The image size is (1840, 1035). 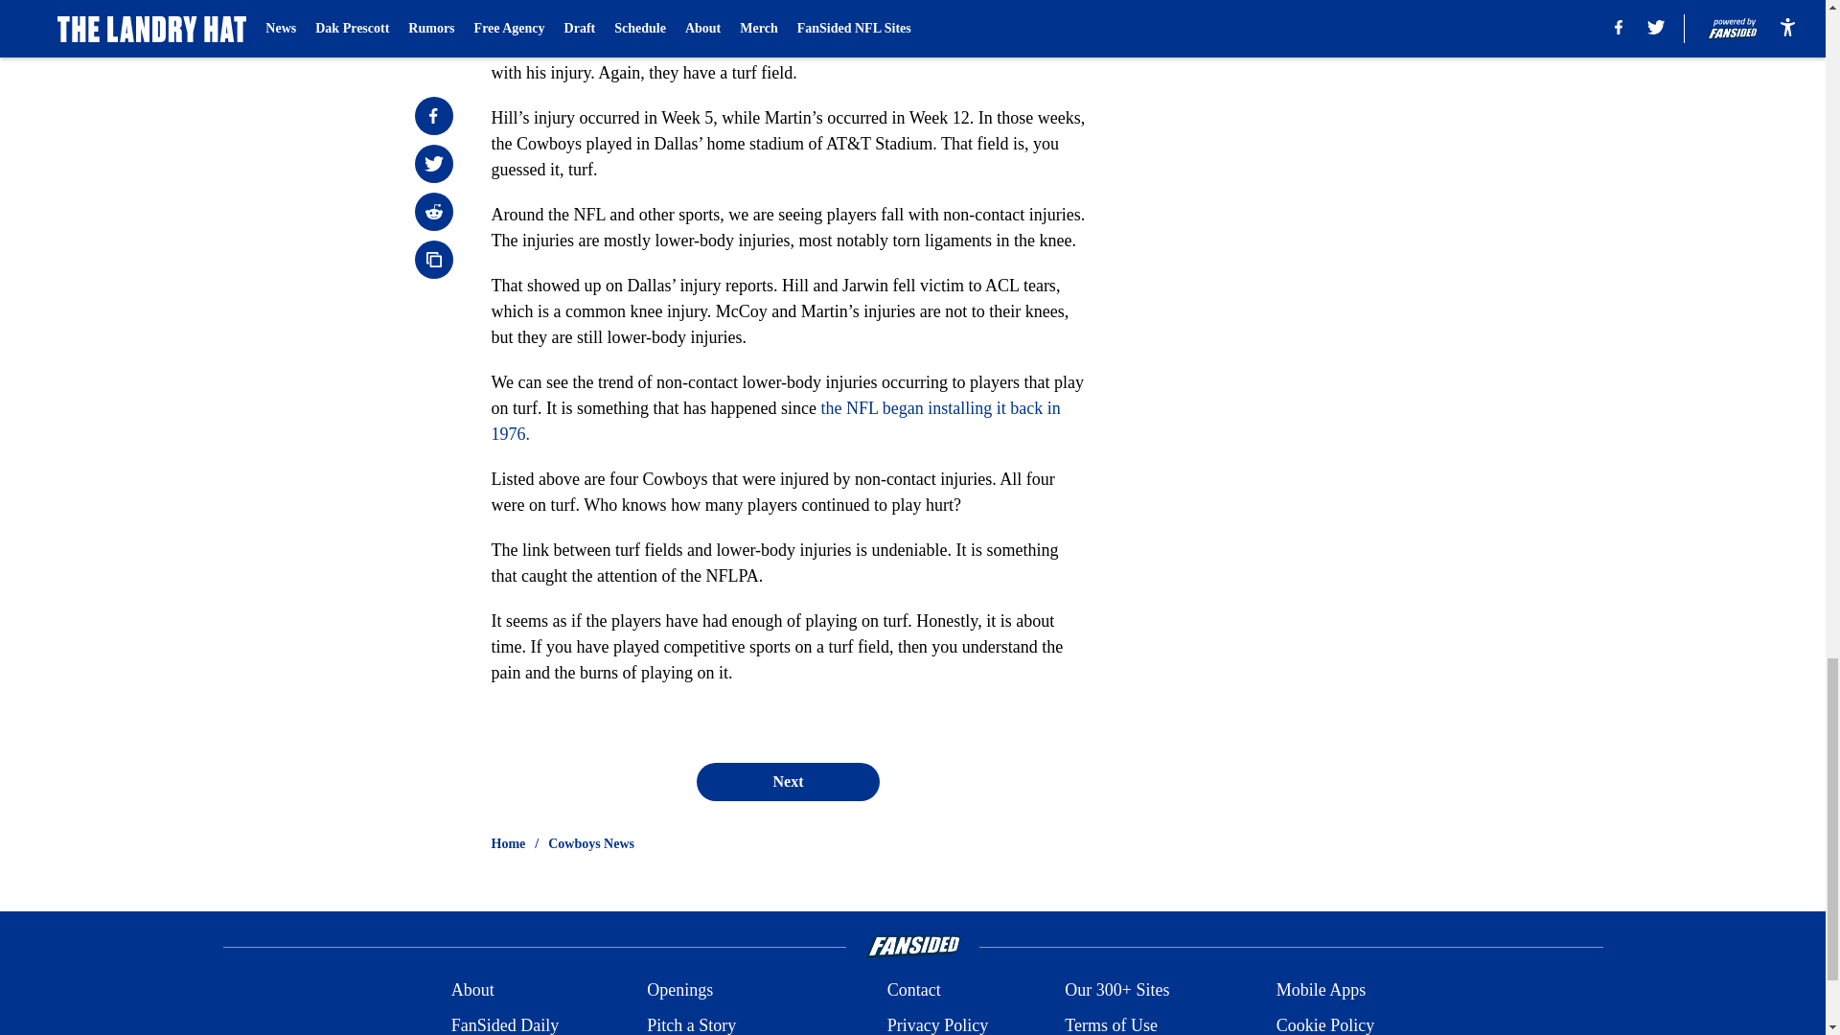 I want to click on Contact, so click(x=913, y=989).